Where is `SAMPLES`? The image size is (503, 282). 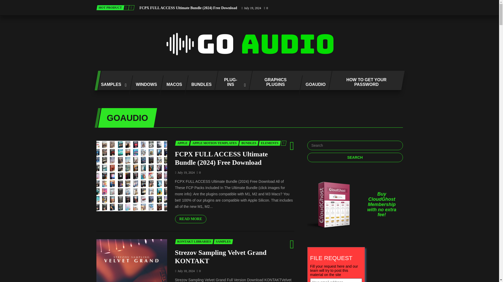
SAMPLES is located at coordinates (112, 85).